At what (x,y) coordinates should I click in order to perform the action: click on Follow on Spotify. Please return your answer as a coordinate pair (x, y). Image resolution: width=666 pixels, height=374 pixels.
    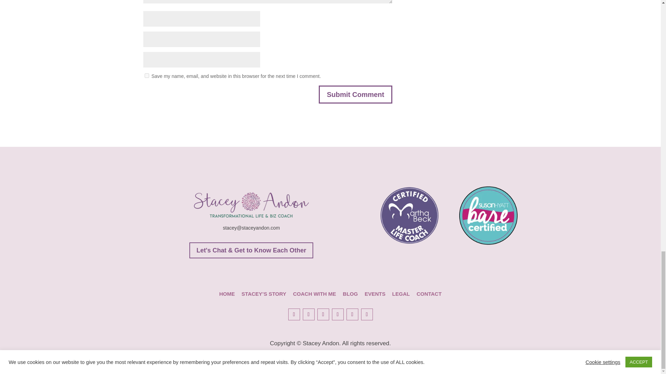
    Looking at the image, I should click on (366, 314).